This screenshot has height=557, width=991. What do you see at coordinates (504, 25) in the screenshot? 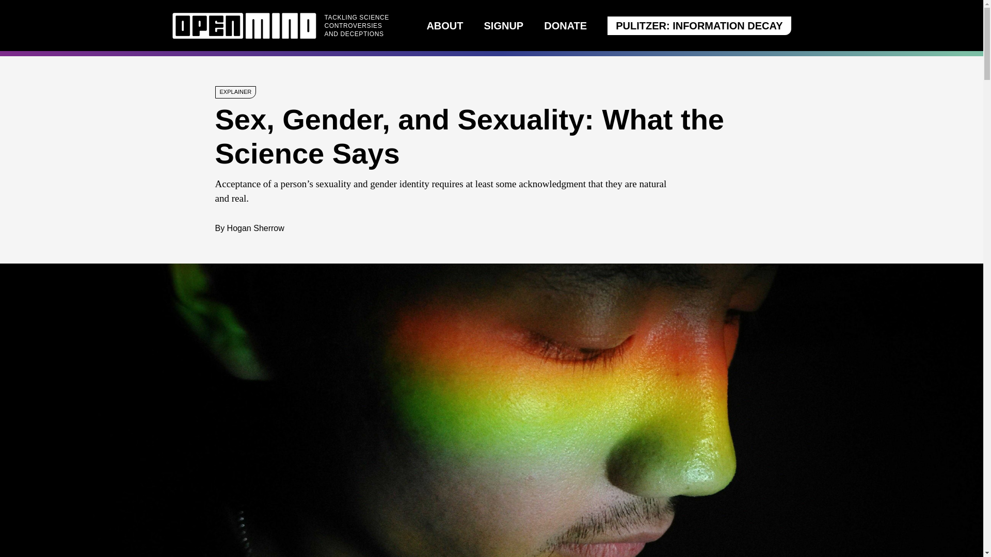
I see `SIGNUP` at bounding box center [504, 25].